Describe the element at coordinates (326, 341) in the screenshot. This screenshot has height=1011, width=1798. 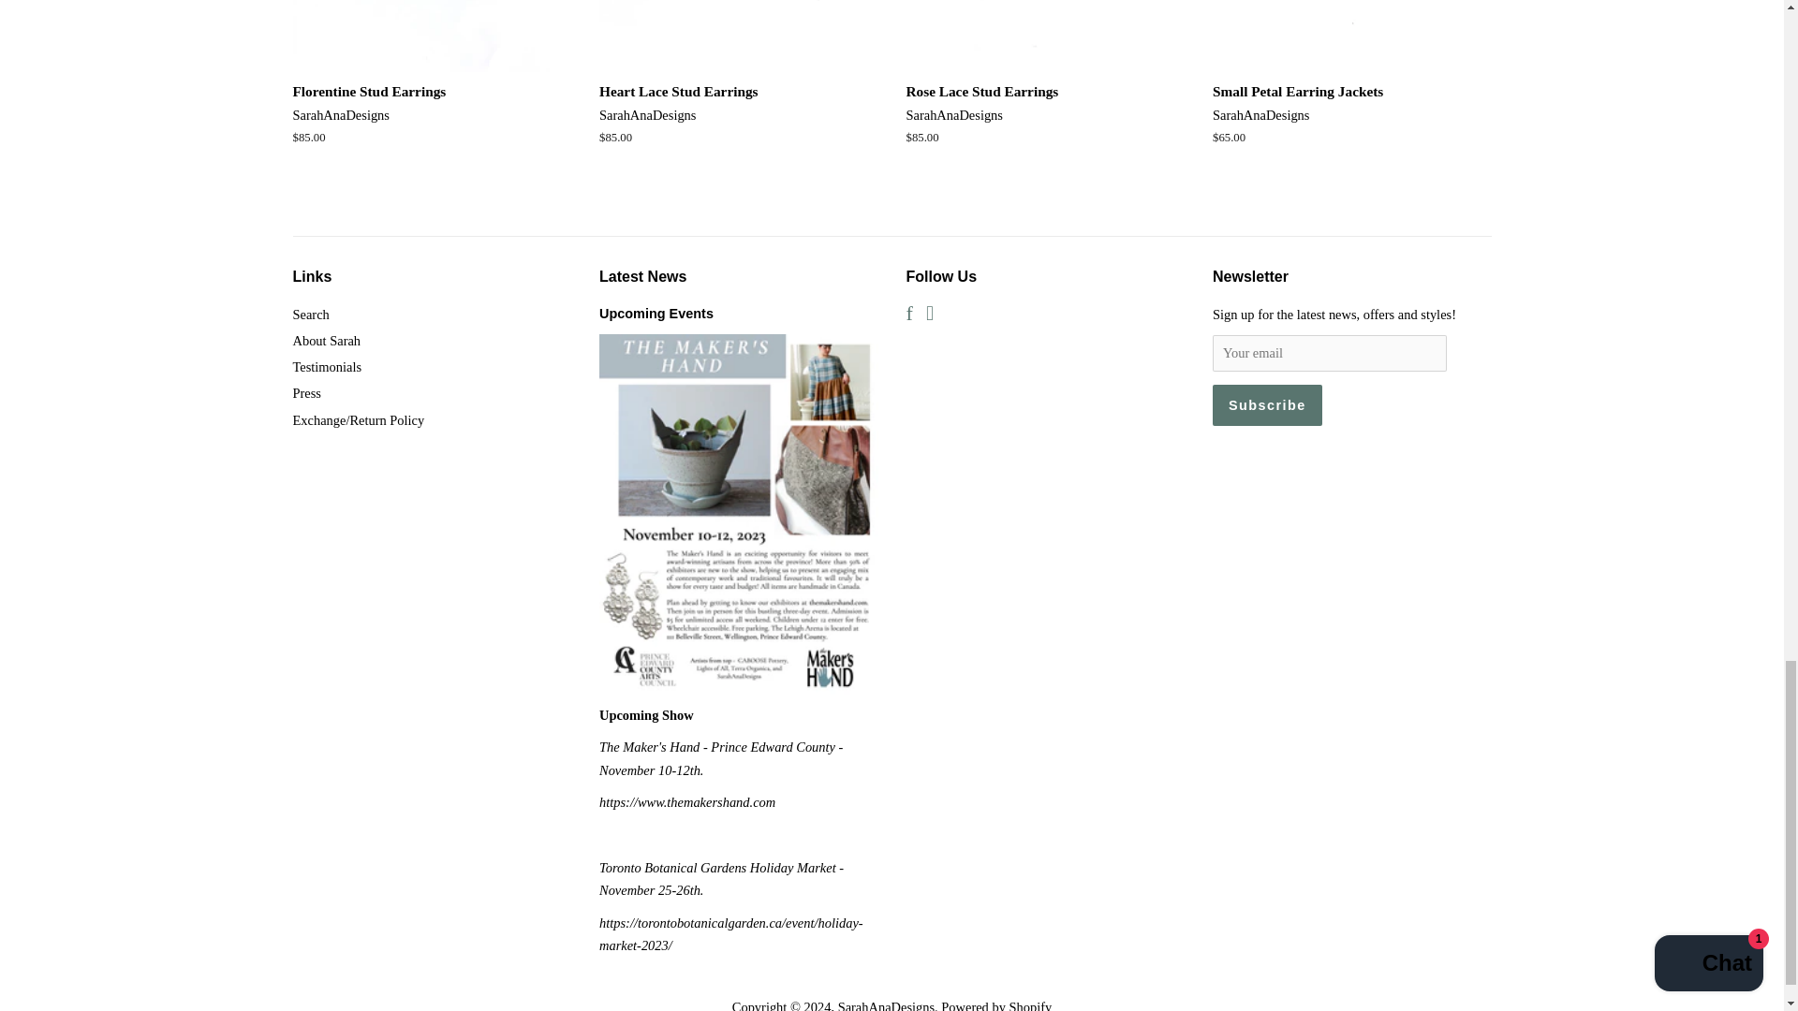
I see `About Sarah` at that location.